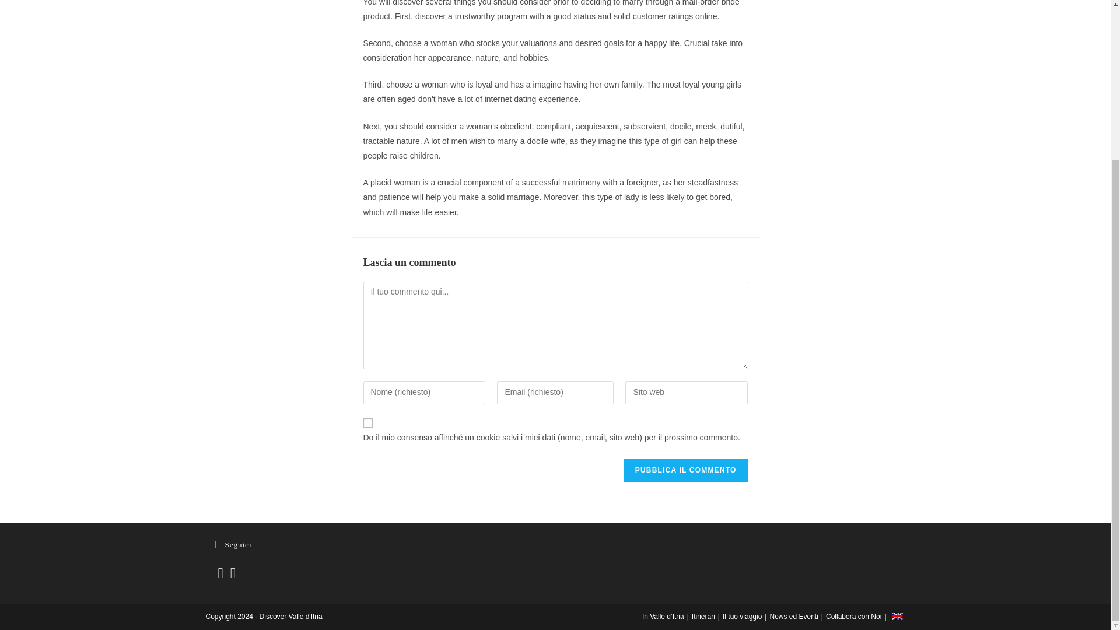 The width and height of the screenshot is (1120, 630). What do you see at coordinates (897, 615) in the screenshot?
I see `English` at bounding box center [897, 615].